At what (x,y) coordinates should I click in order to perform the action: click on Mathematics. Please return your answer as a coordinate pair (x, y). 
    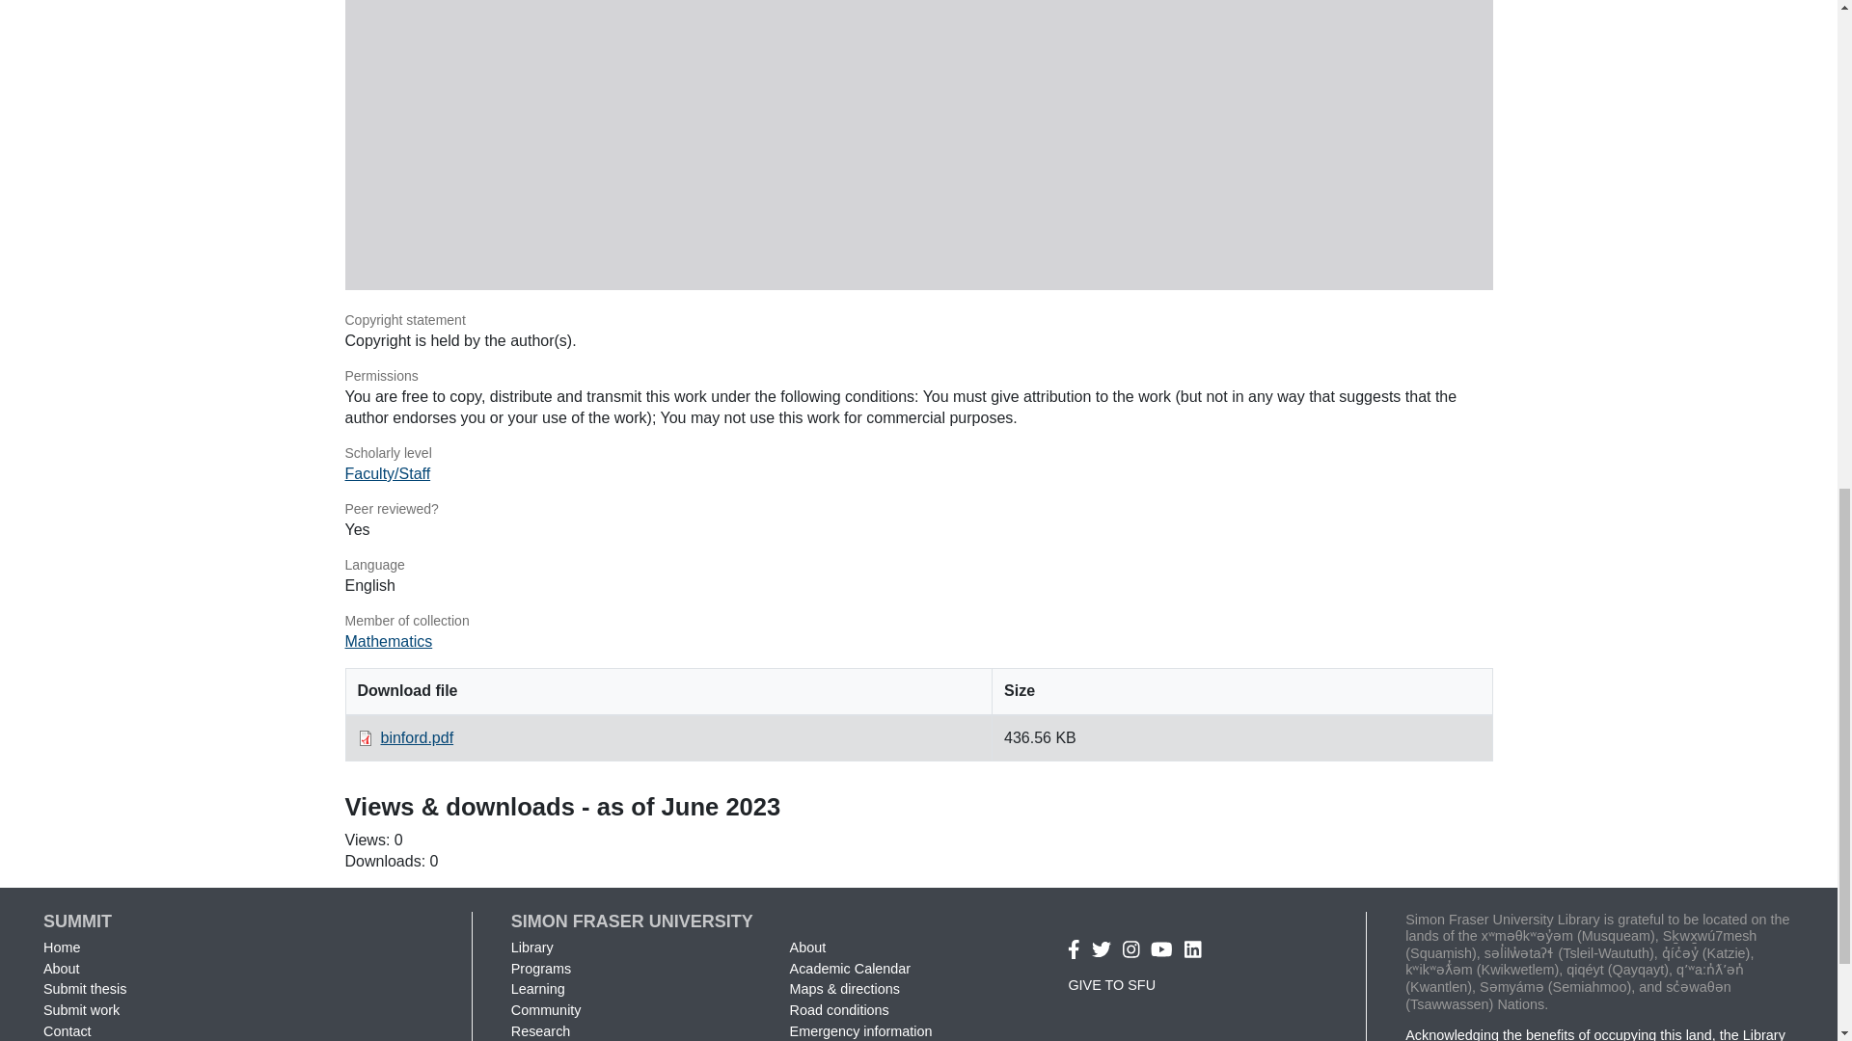
    Looking at the image, I should click on (389, 640).